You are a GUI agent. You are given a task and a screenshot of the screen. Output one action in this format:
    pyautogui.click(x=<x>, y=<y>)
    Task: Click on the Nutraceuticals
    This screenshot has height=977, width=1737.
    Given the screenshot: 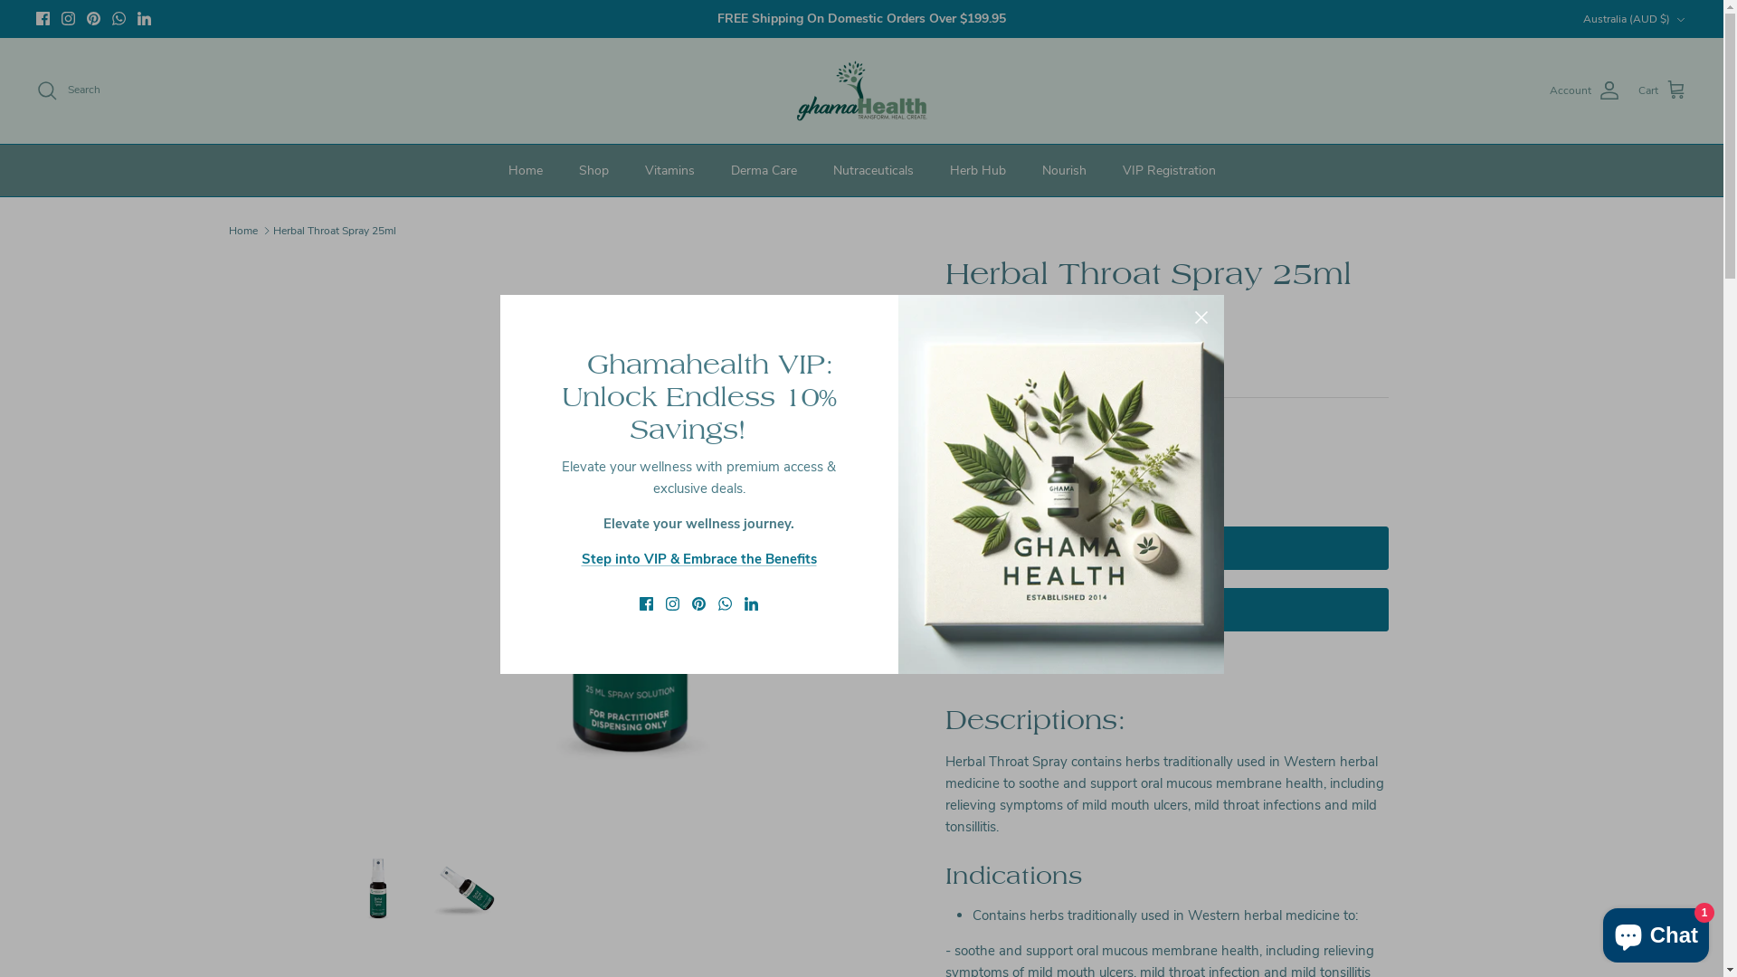 What is the action you would take?
    pyautogui.click(x=872, y=170)
    